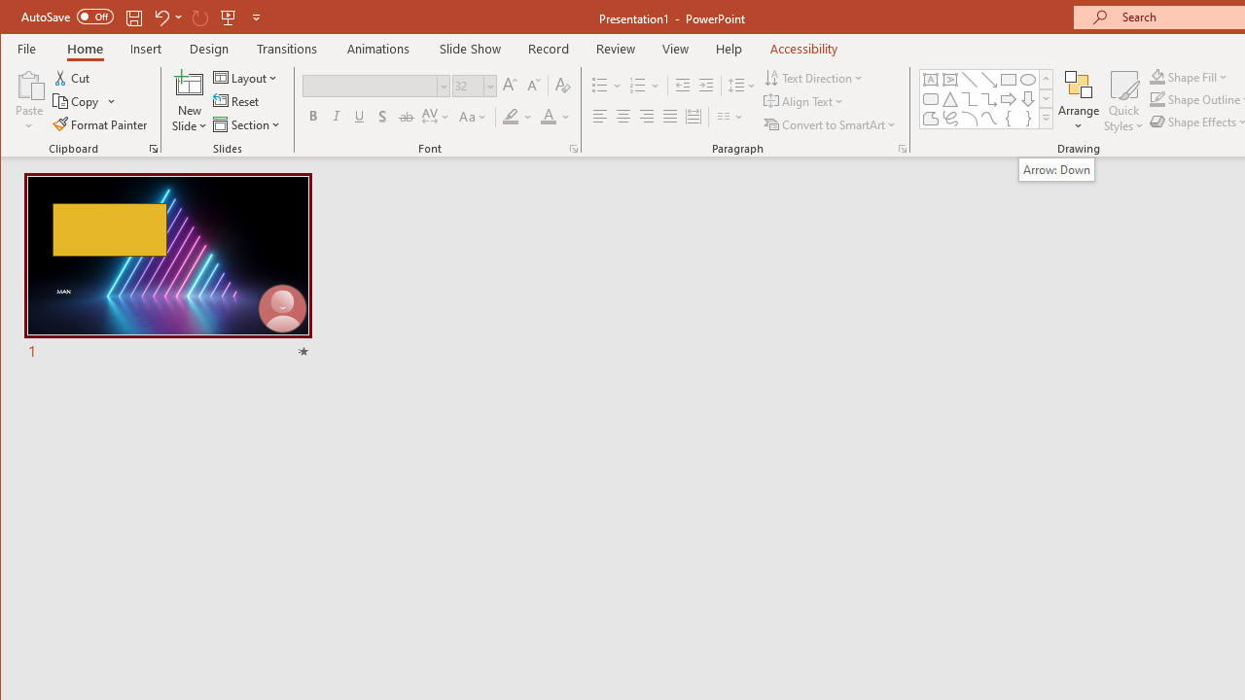  Describe the element at coordinates (683, 86) in the screenshot. I see `Decrease Indent` at that location.